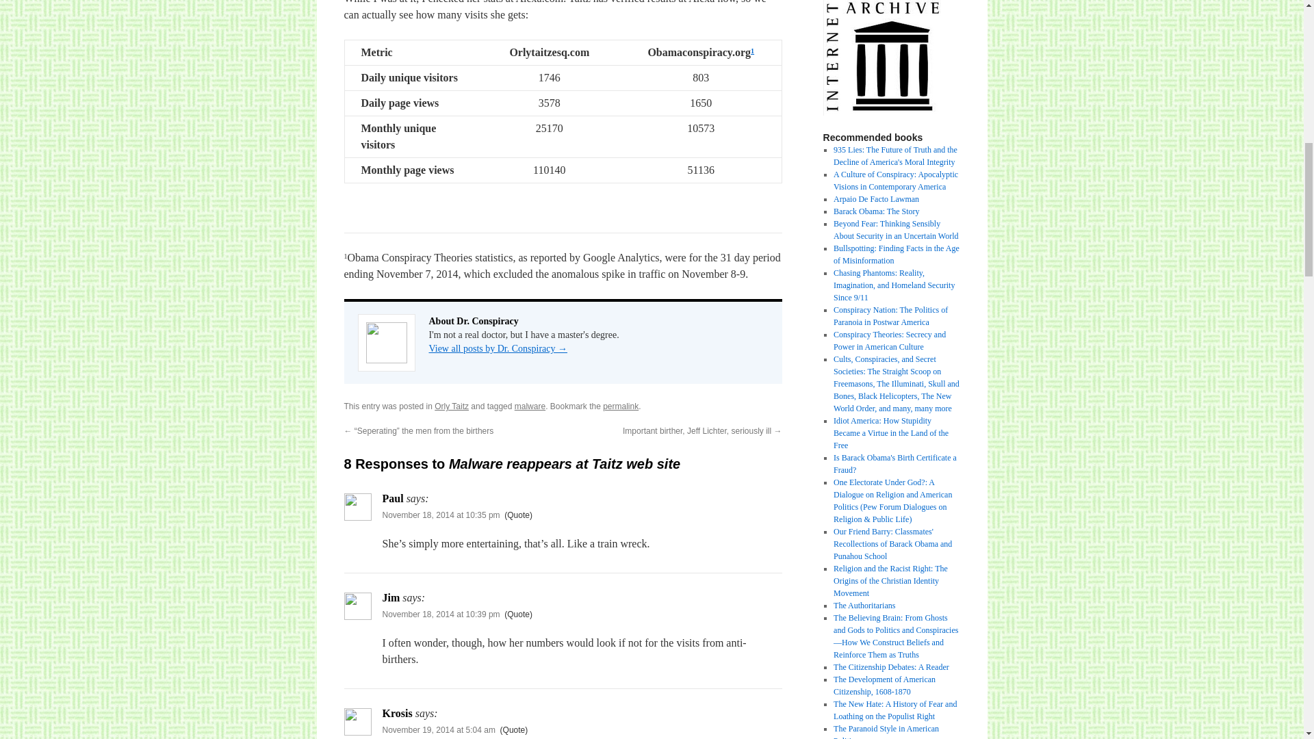  What do you see at coordinates (518, 614) in the screenshot?
I see `Click here or select text to quote comment` at bounding box center [518, 614].